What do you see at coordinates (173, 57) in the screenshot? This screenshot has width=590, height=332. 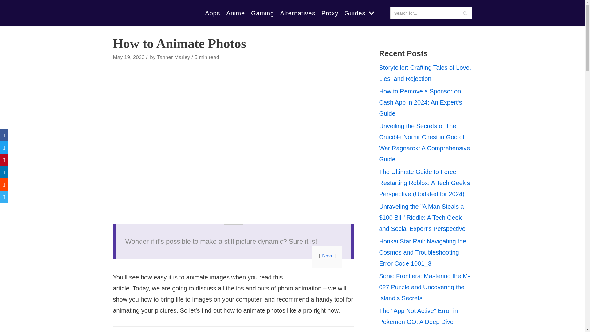 I see `Posts by Tanner Marley` at bounding box center [173, 57].